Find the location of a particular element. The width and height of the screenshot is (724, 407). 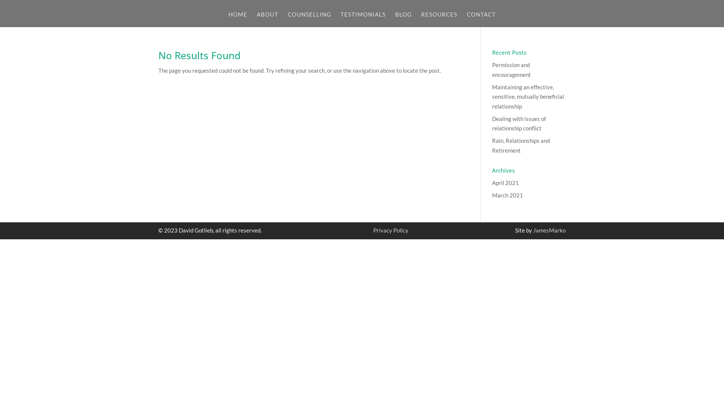

March 2021 is located at coordinates (508, 195).